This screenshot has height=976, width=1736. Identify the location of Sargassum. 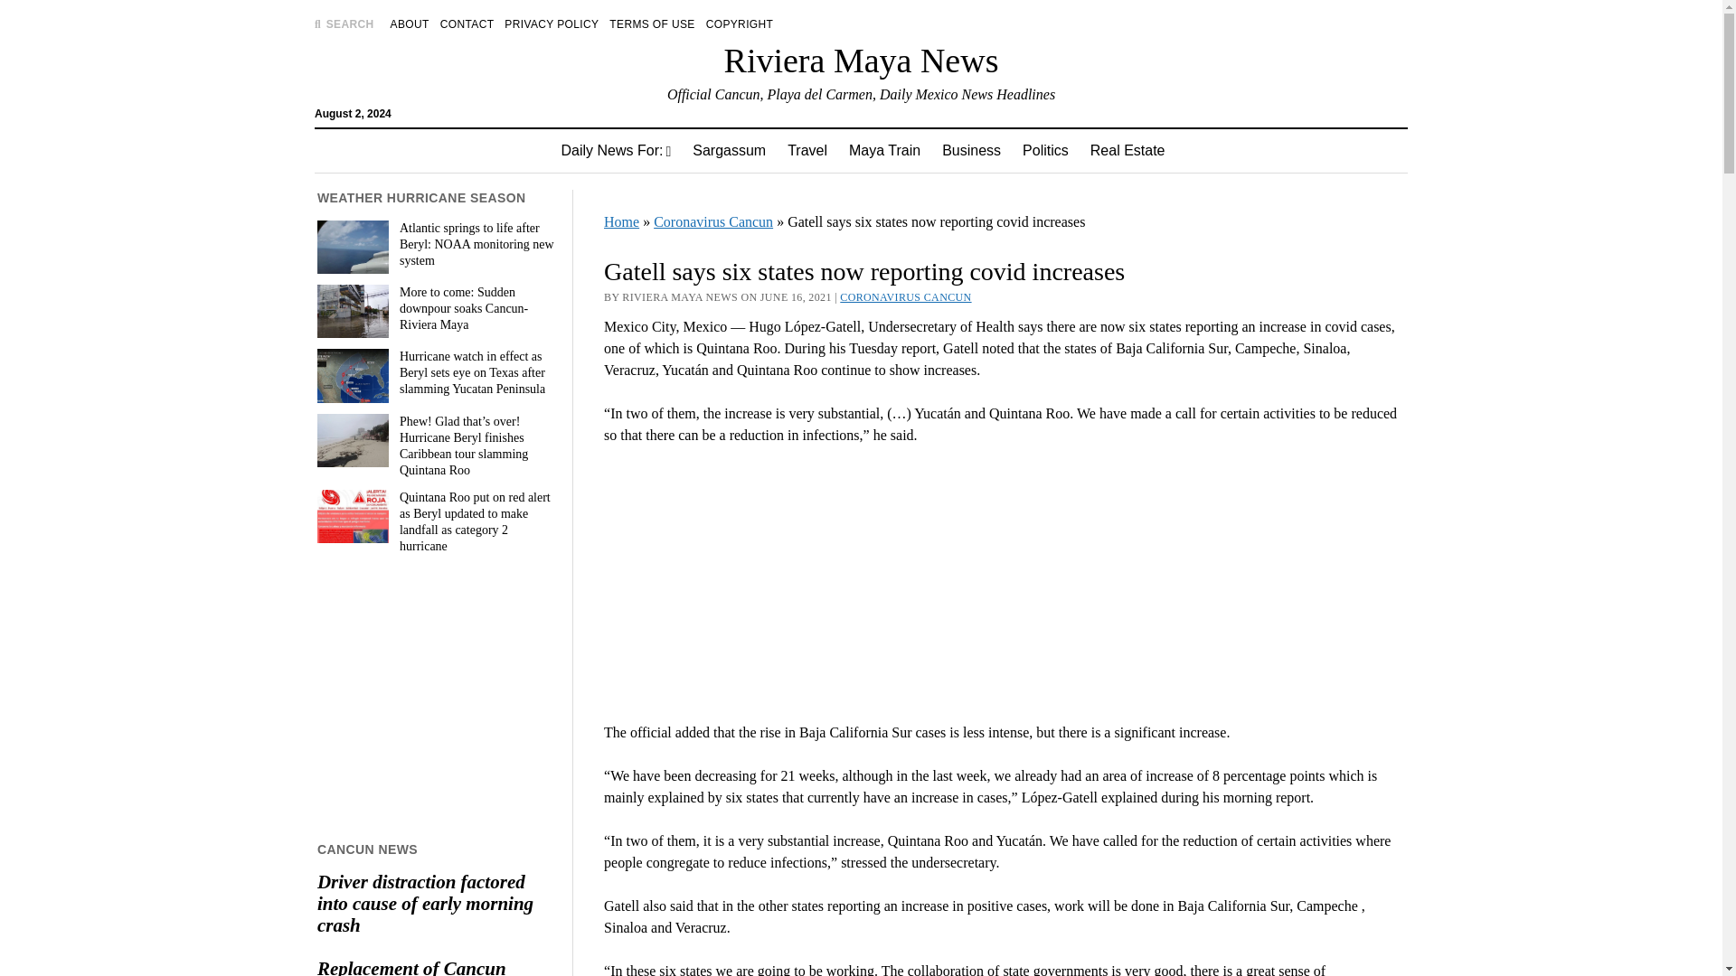
(729, 150).